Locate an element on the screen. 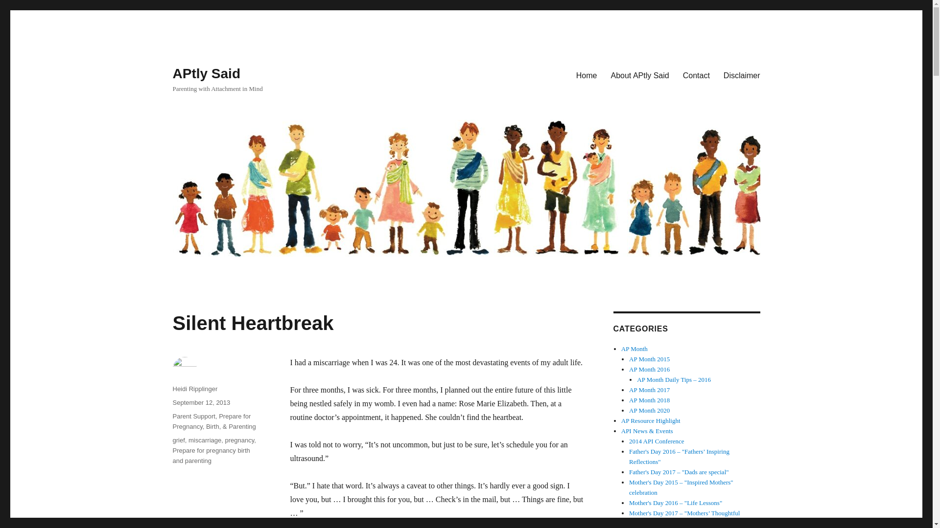  AP Month 2016 is located at coordinates (649, 369).